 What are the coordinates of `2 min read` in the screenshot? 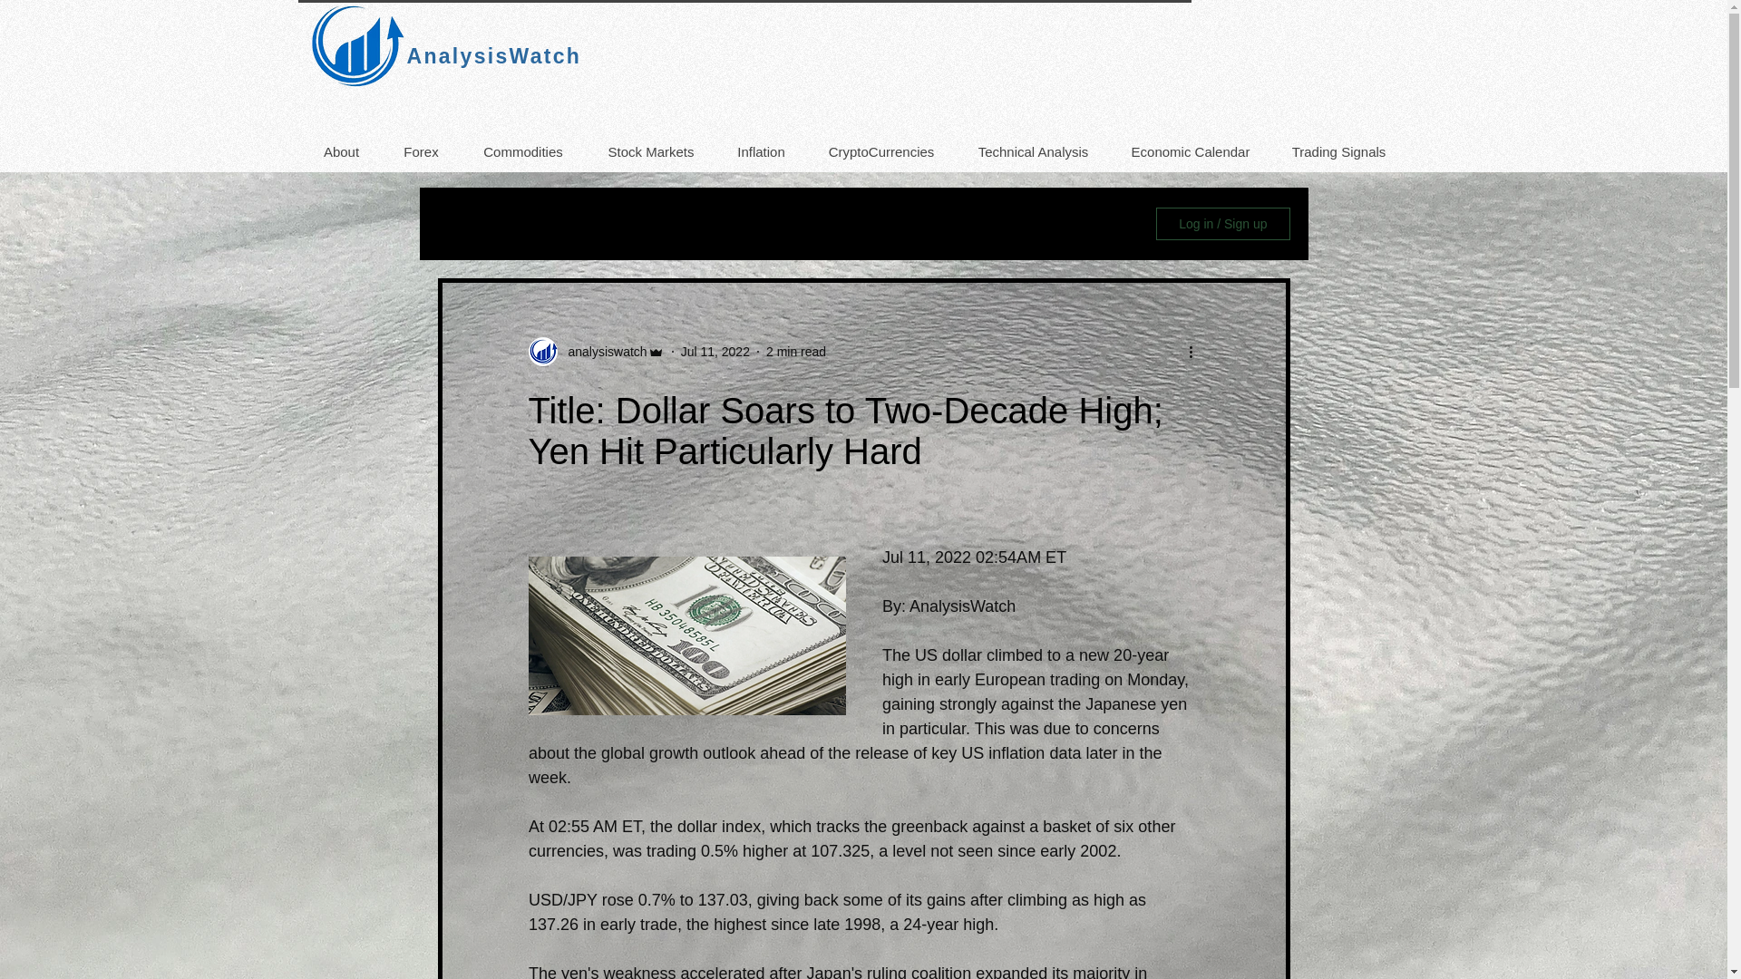 It's located at (795, 352).